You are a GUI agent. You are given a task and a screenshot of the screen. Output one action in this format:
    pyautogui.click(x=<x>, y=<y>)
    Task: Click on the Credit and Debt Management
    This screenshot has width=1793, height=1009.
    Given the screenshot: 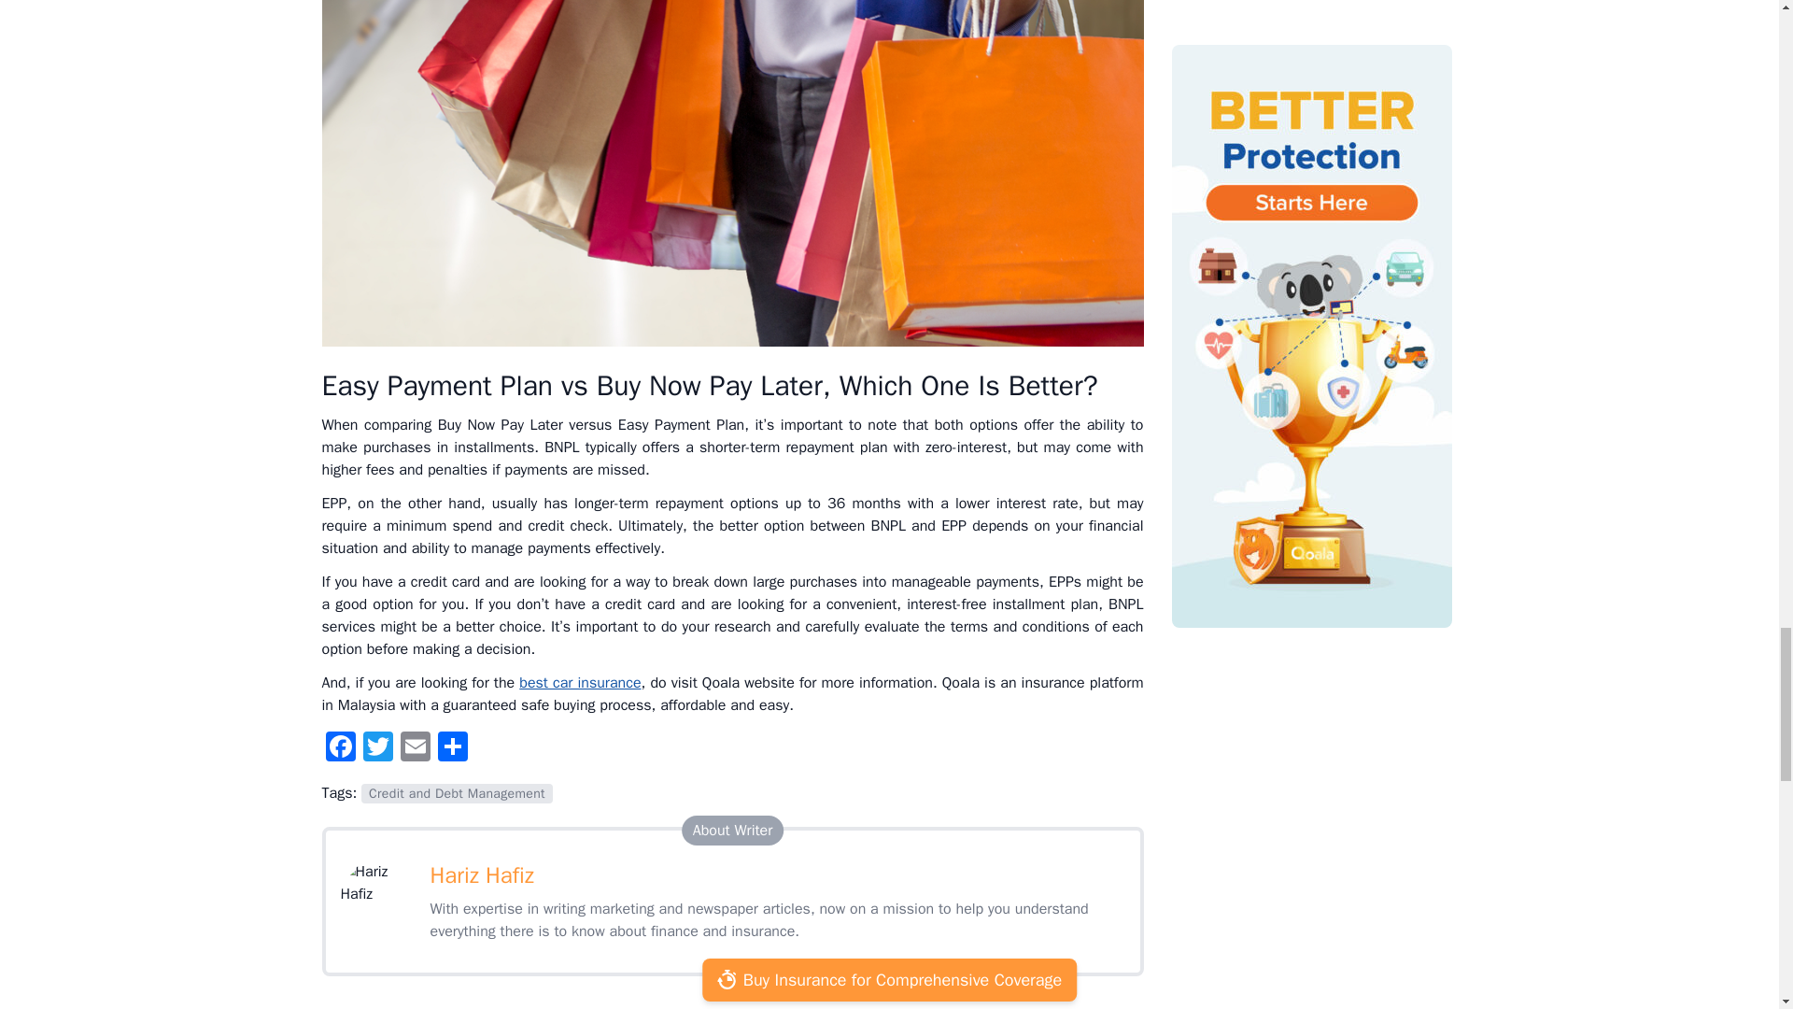 What is the action you would take?
    pyautogui.click(x=457, y=793)
    